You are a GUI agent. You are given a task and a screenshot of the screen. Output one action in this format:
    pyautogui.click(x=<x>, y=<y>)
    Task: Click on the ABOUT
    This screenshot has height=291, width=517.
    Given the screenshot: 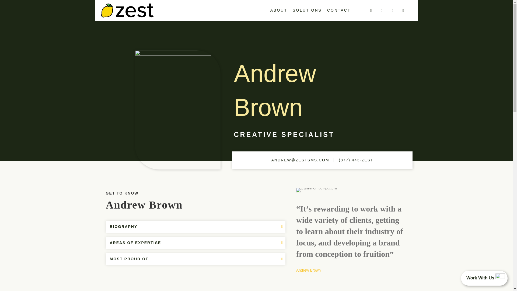 What is the action you would take?
    pyautogui.click(x=279, y=10)
    